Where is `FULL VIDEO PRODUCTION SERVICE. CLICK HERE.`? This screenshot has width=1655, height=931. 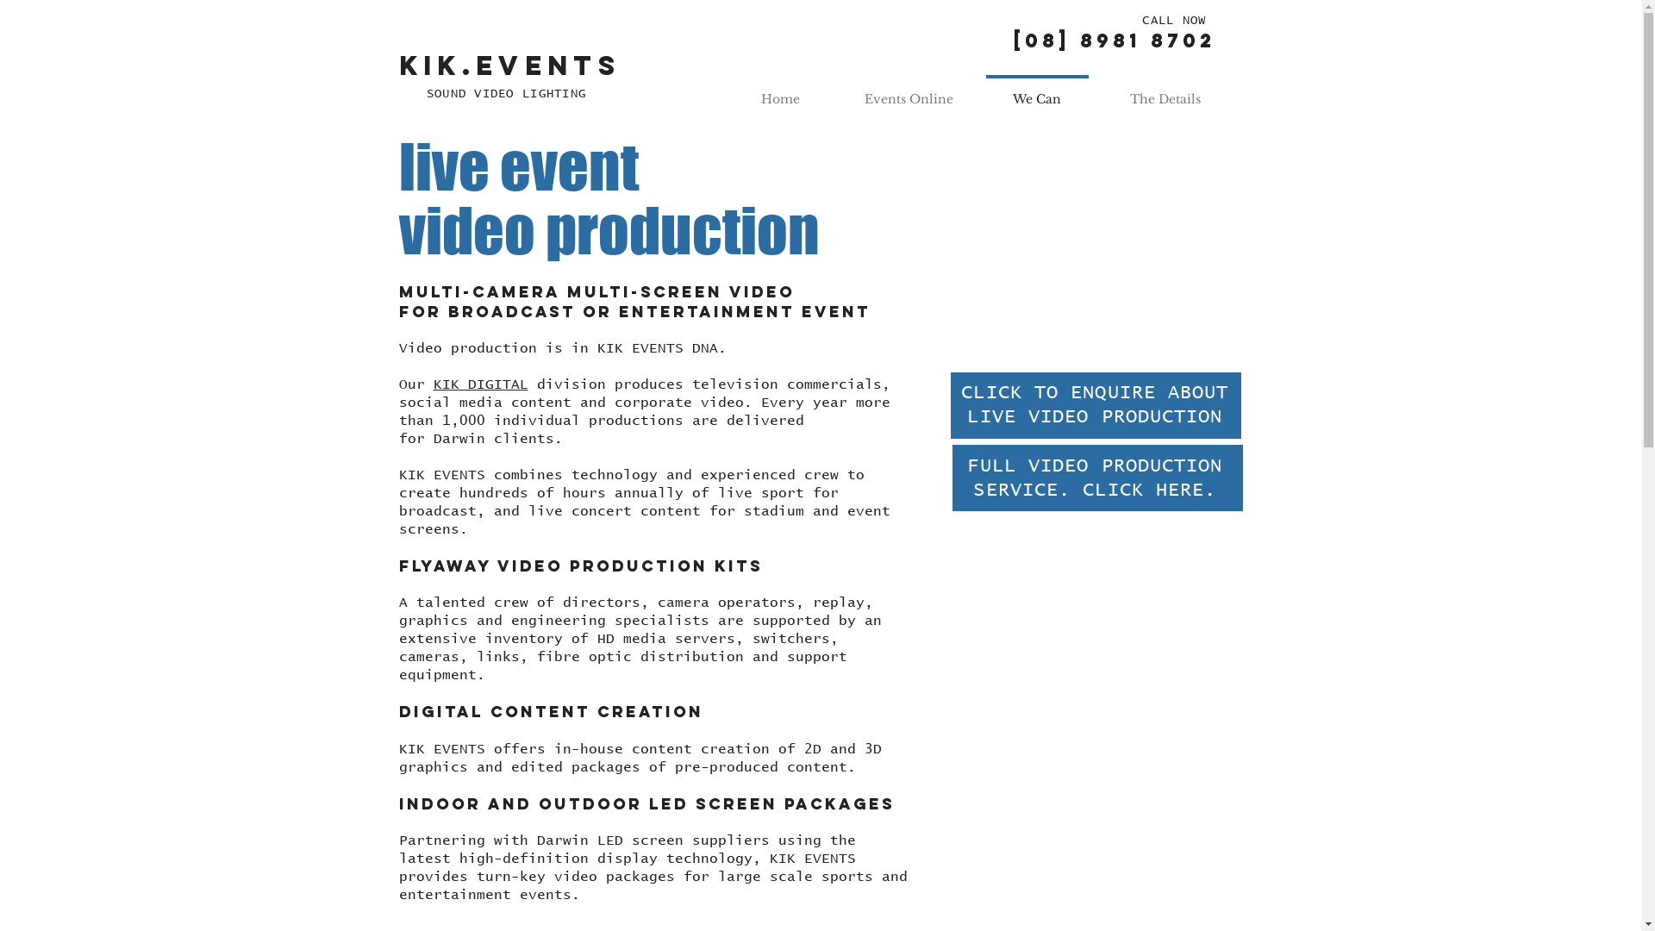
FULL VIDEO PRODUCTION SERVICE. CLICK HERE. is located at coordinates (1095, 478).